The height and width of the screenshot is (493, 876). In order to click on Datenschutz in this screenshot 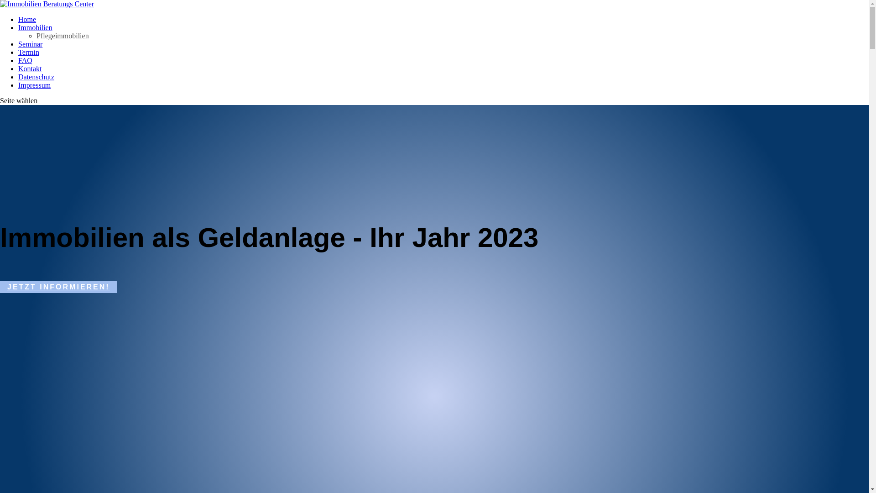, I will do `click(36, 77)`.